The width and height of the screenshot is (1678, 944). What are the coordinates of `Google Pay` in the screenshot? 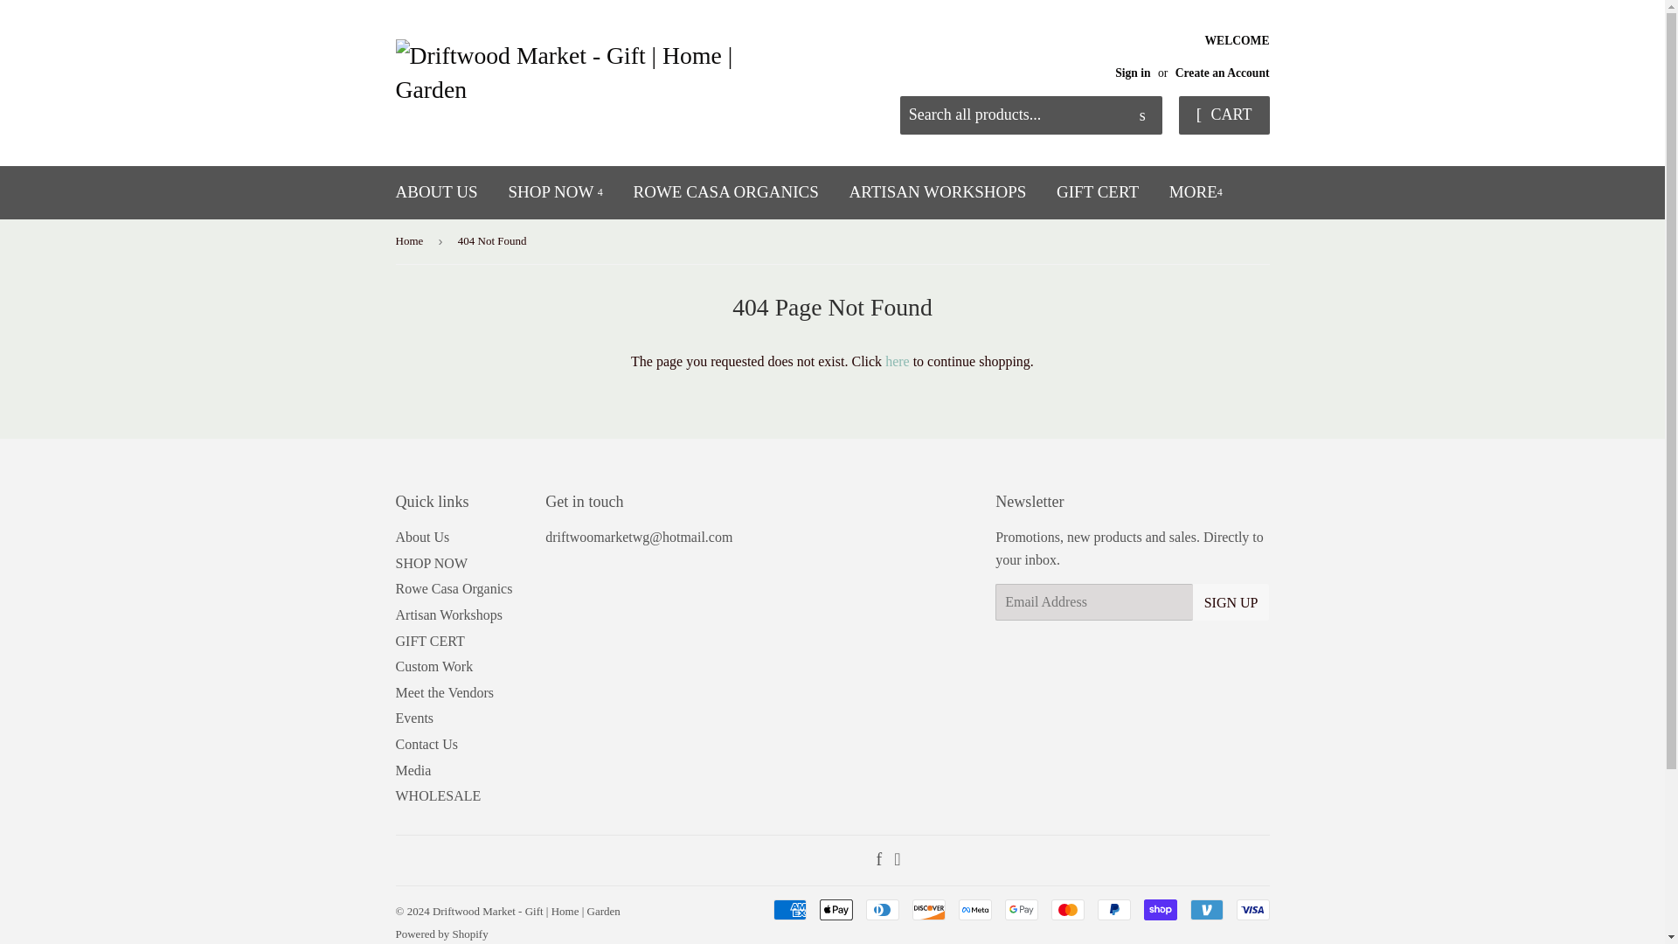 It's located at (1022, 910).